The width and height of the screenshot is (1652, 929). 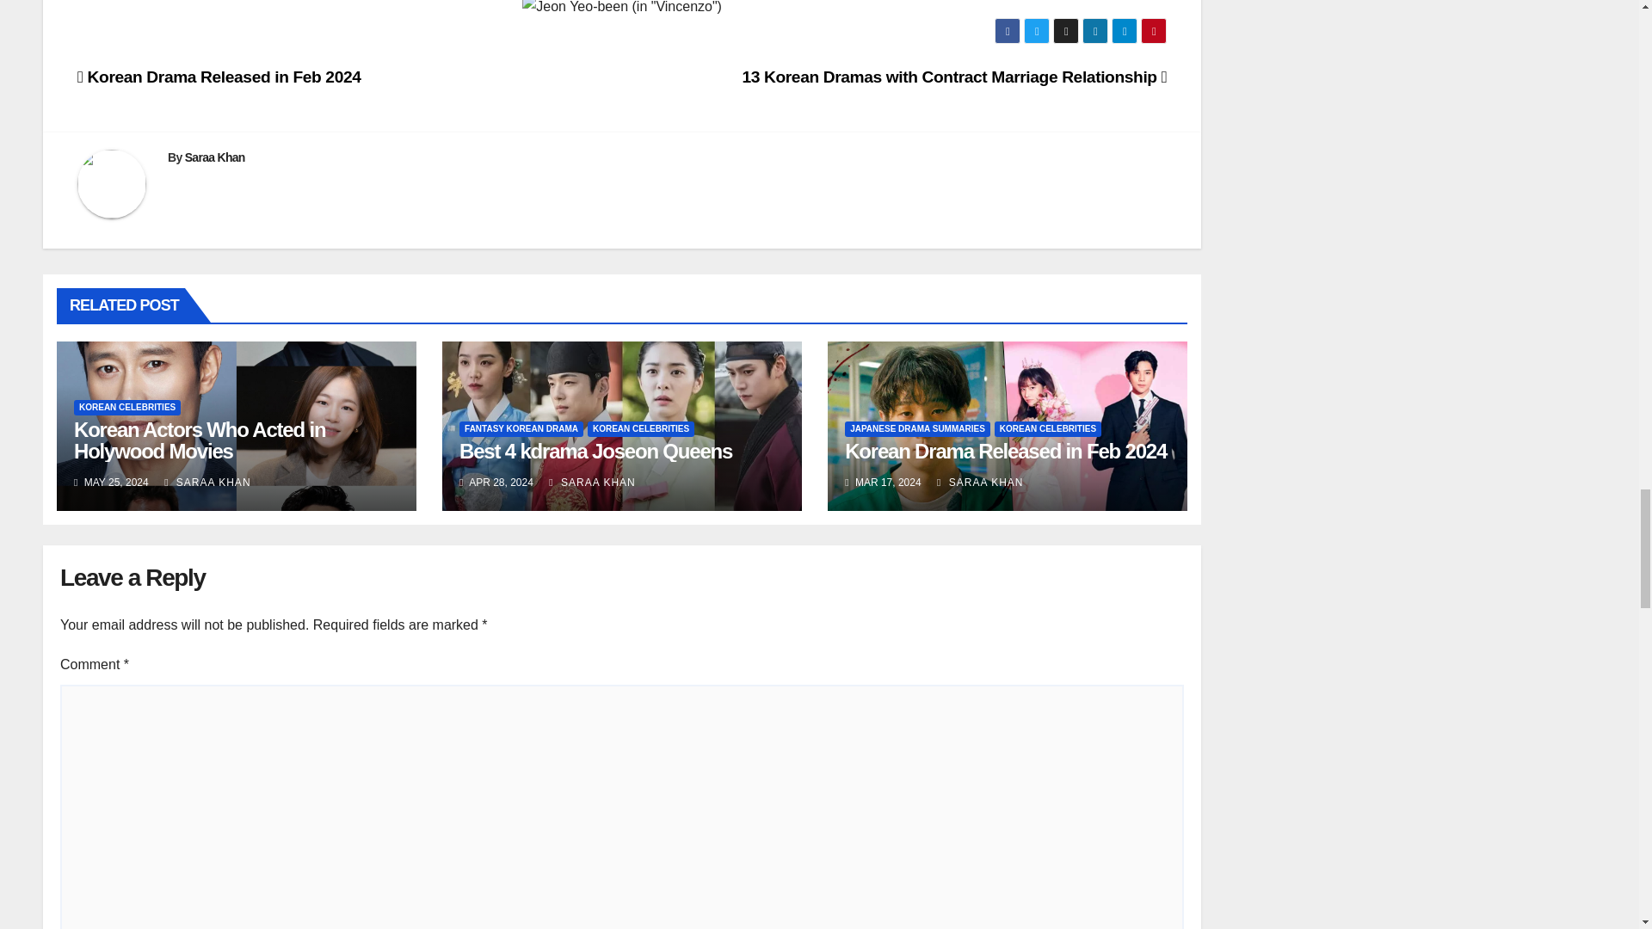 What do you see at coordinates (219, 77) in the screenshot?
I see `Korean Drama Released in Feb 2024` at bounding box center [219, 77].